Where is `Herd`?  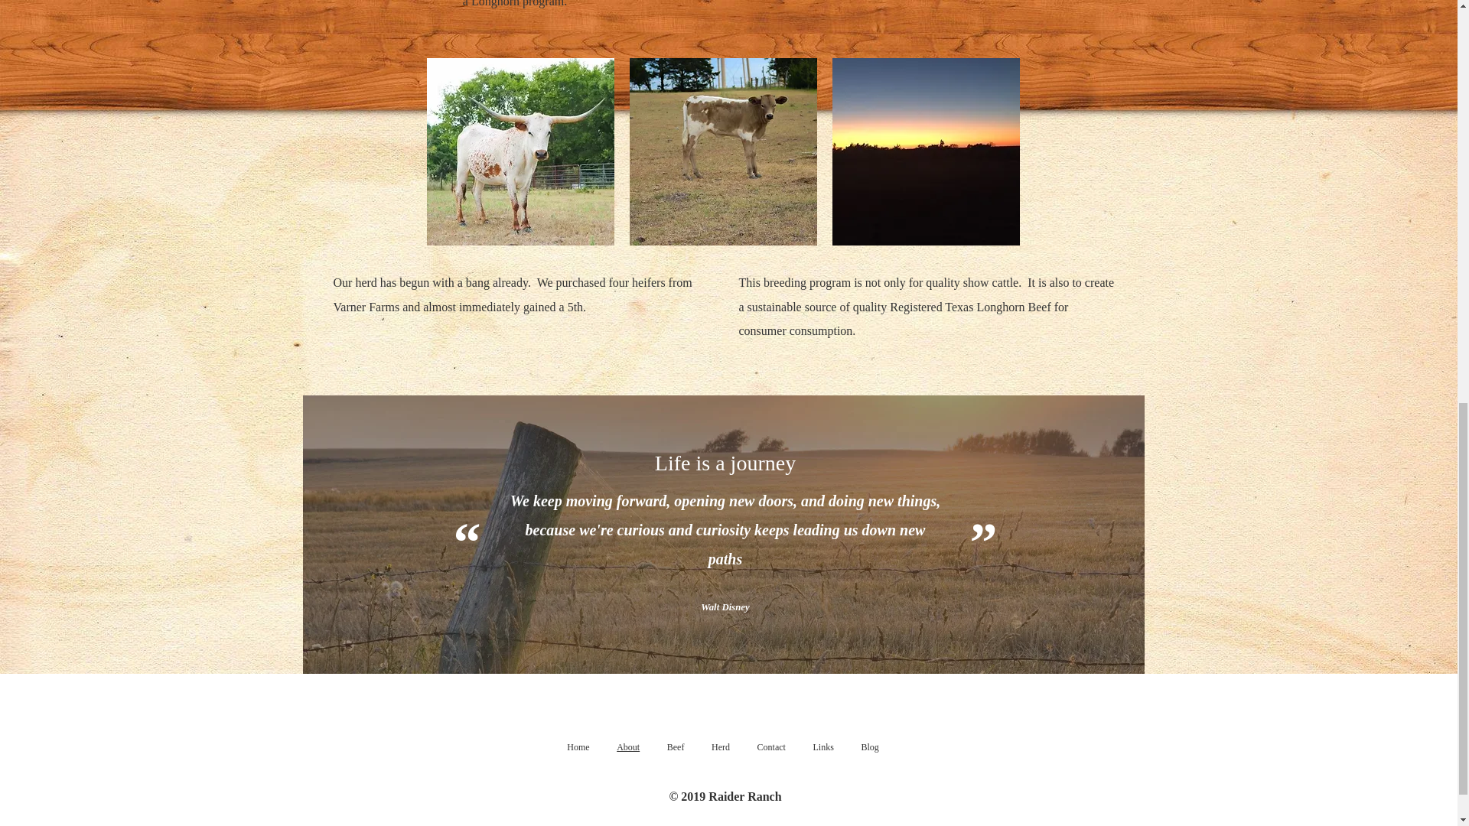 Herd is located at coordinates (721, 747).